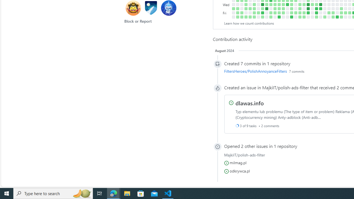 The height and width of the screenshot is (199, 354). What do you see at coordinates (238, 163) in the screenshot?
I see `milmag.pl` at bounding box center [238, 163].